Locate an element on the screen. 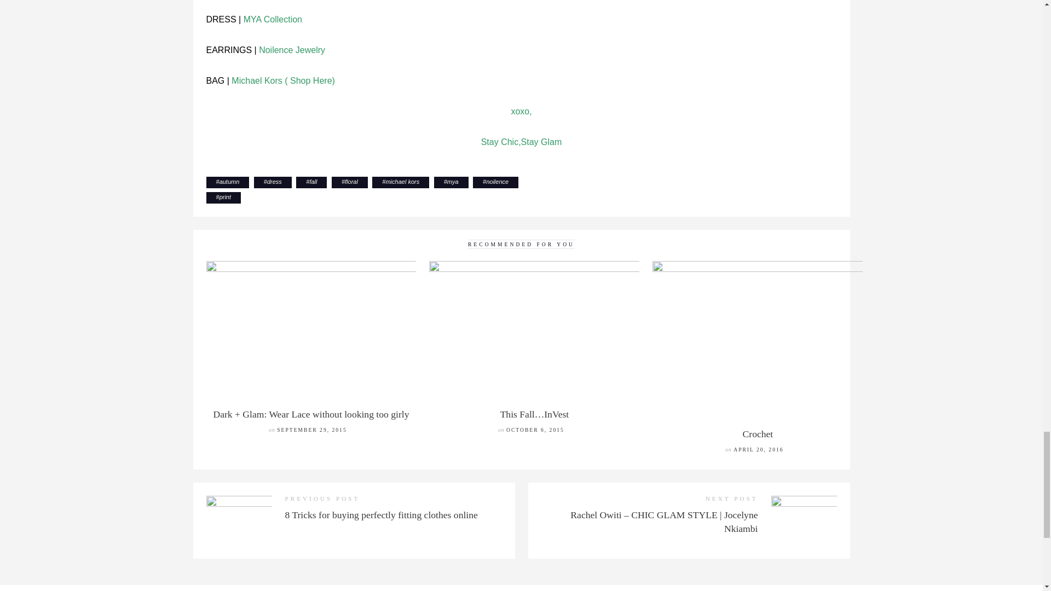 Image resolution: width=1051 pixels, height=591 pixels. floral is located at coordinates (351, 182).